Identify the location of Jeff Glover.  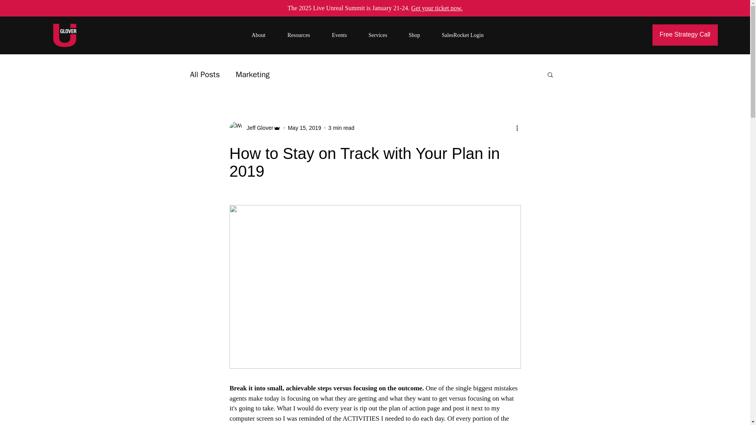
(258, 128).